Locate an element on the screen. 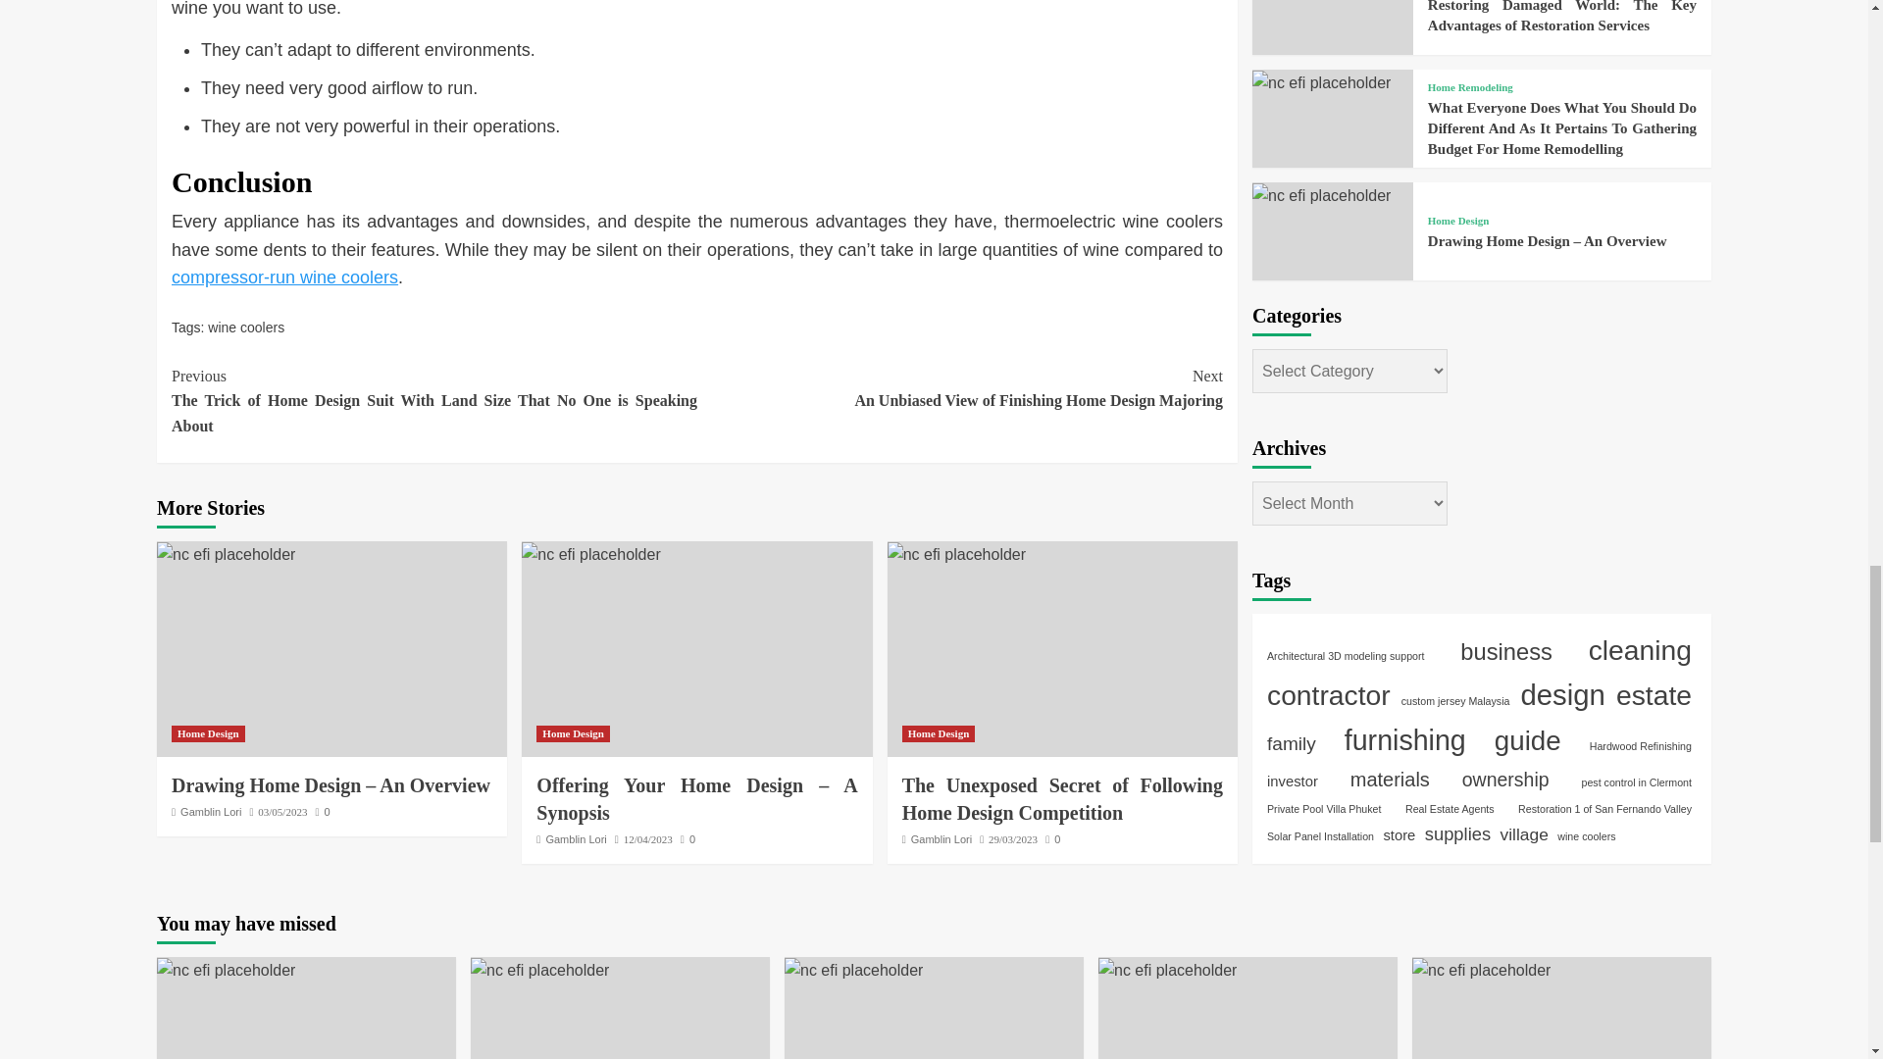 This screenshot has width=1883, height=1059. Drawing Home Design - An Overview is located at coordinates (210, 811).